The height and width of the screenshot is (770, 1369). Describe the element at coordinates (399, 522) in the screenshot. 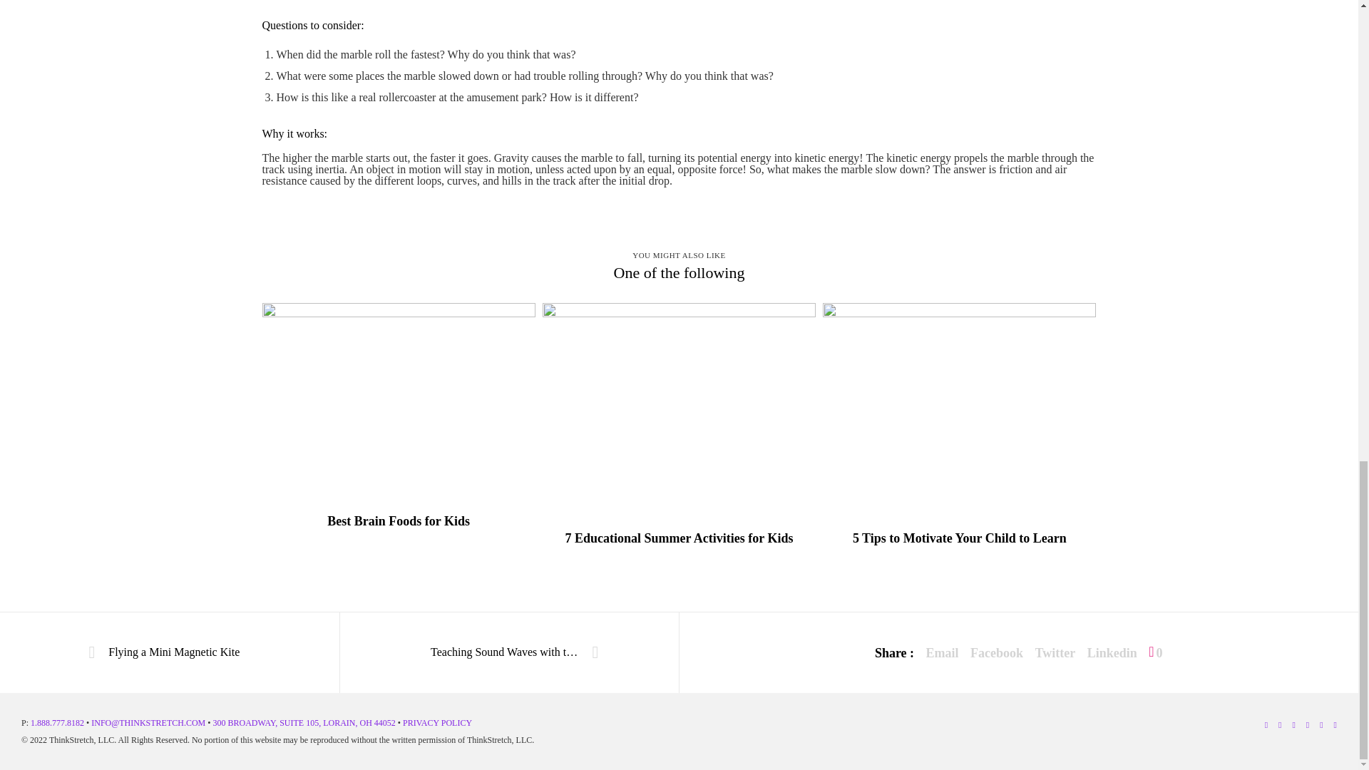

I see `Best Brain Foods for Kids` at that location.